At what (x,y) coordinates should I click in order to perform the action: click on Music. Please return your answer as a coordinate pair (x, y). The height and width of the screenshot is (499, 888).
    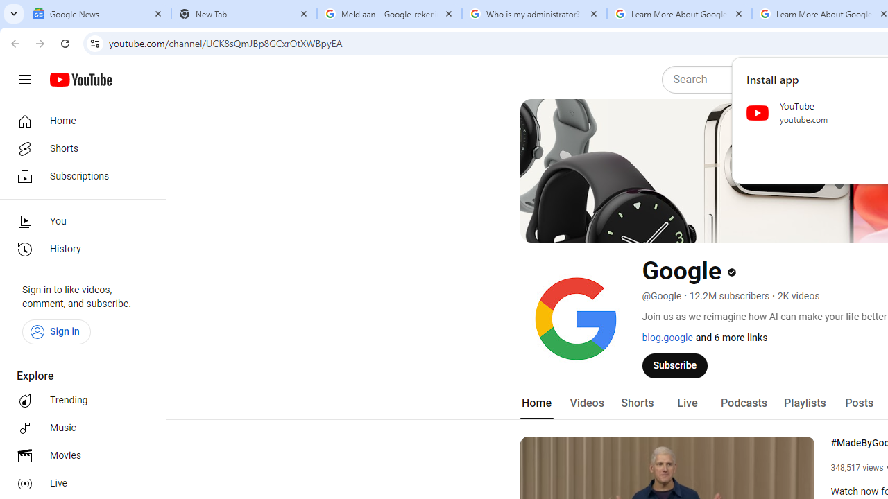
    Looking at the image, I should click on (79, 428).